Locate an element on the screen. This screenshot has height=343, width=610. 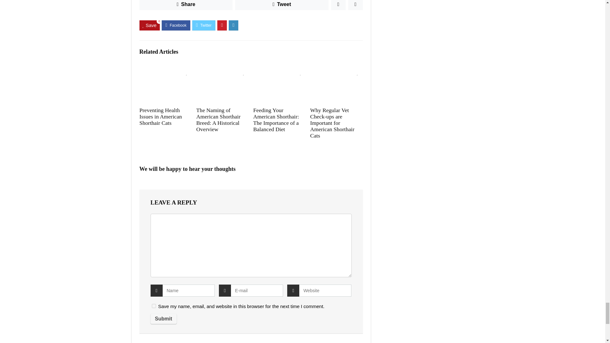
yes is located at coordinates (154, 306).